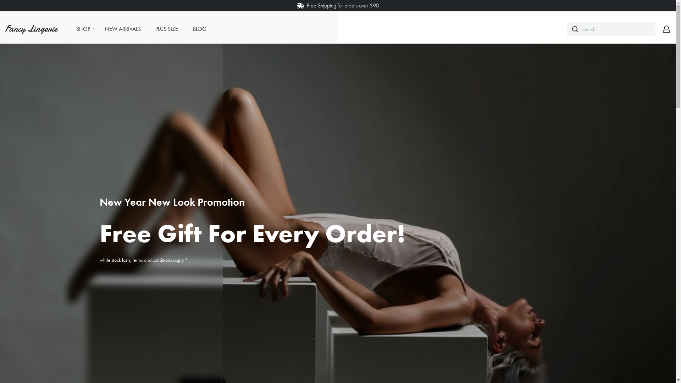 This screenshot has width=681, height=383. I want to click on PLUS SIZE, so click(167, 29).